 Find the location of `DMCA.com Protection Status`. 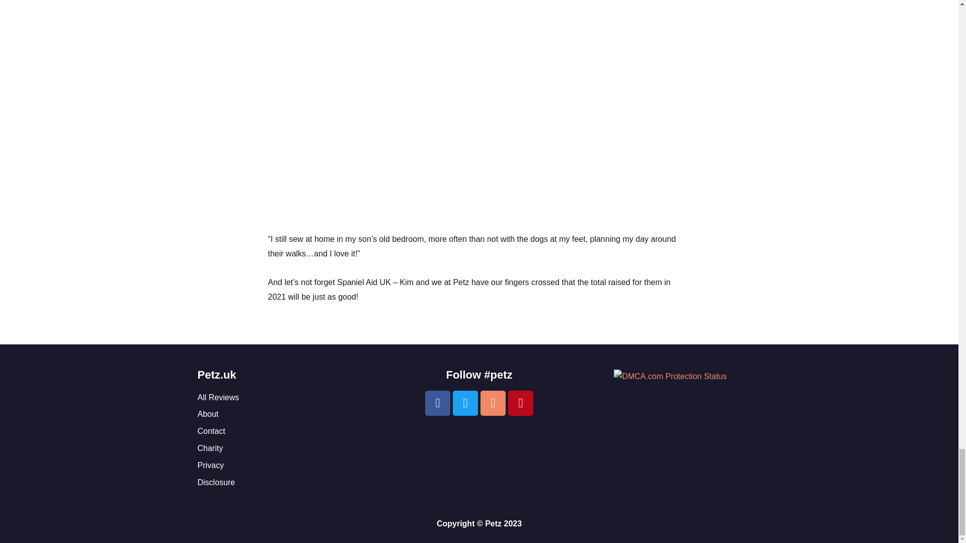

DMCA.com Protection Status is located at coordinates (670, 376).